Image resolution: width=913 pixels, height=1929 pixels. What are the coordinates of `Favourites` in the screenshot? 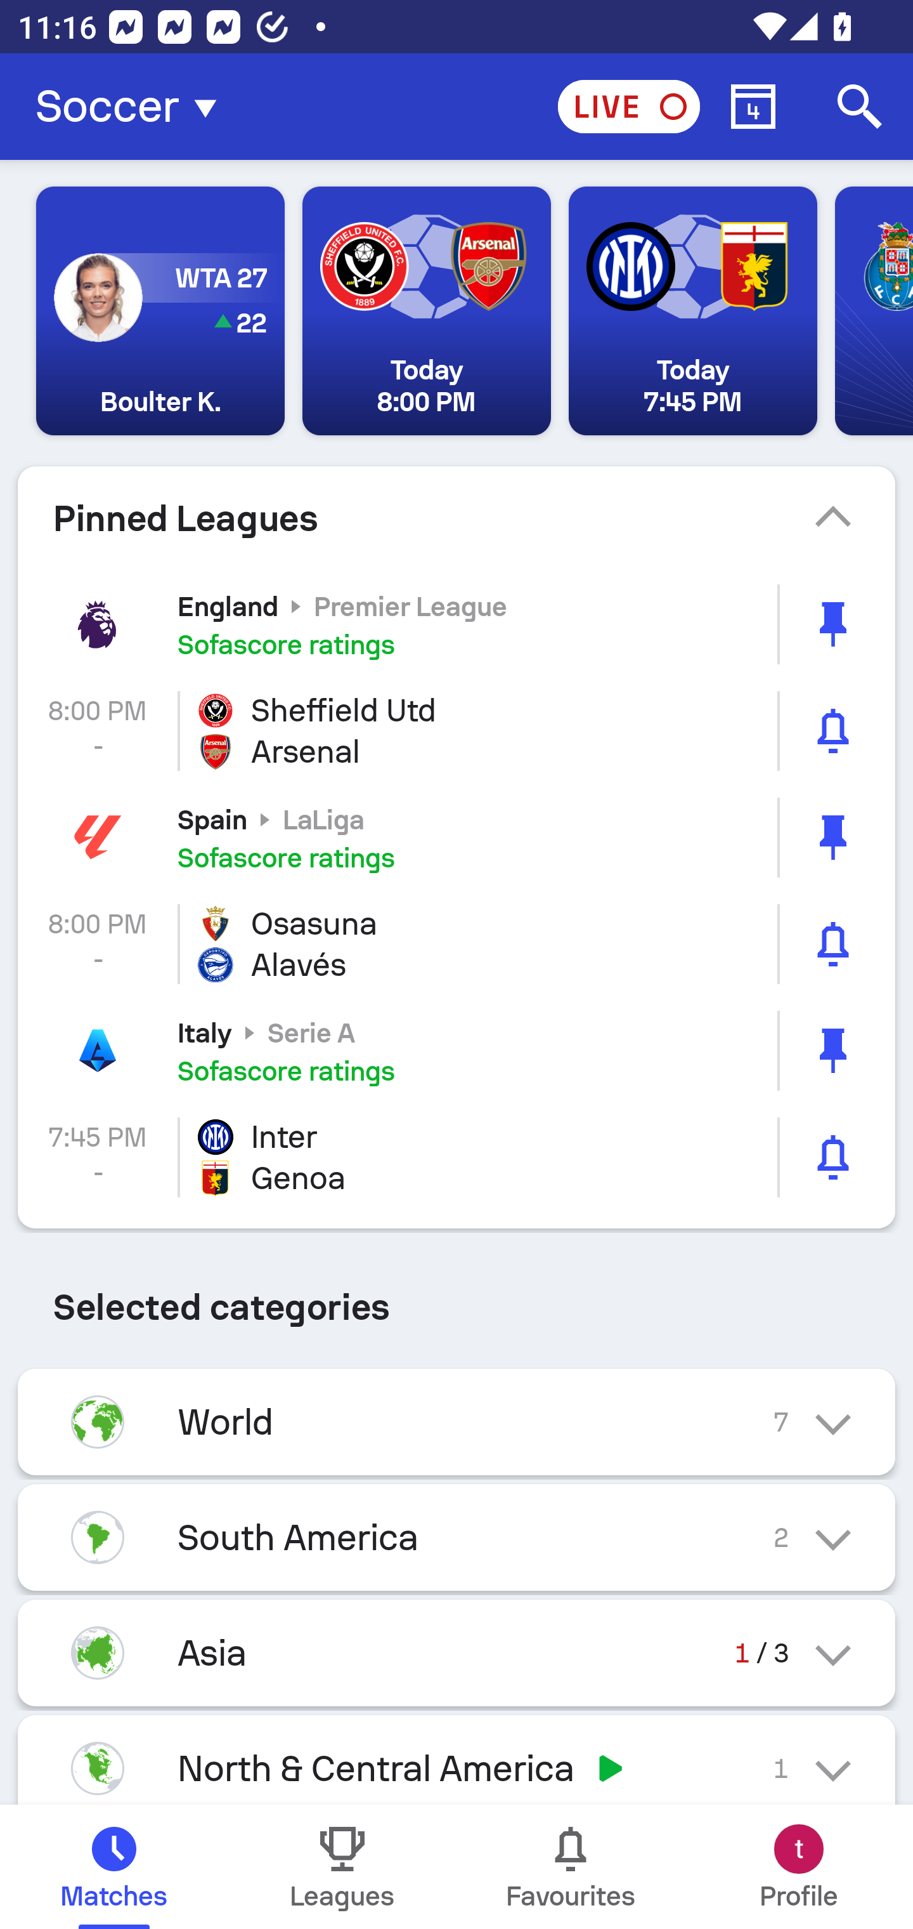 It's located at (571, 1867).